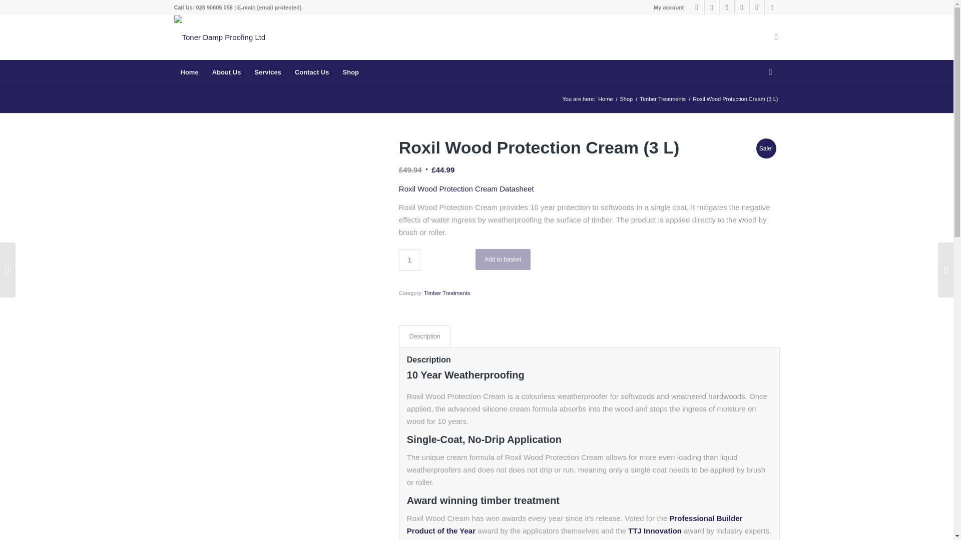 The height and width of the screenshot is (540, 961). Describe the element at coordinates (424, 336) in the screenshot. I see `Description` at that location.